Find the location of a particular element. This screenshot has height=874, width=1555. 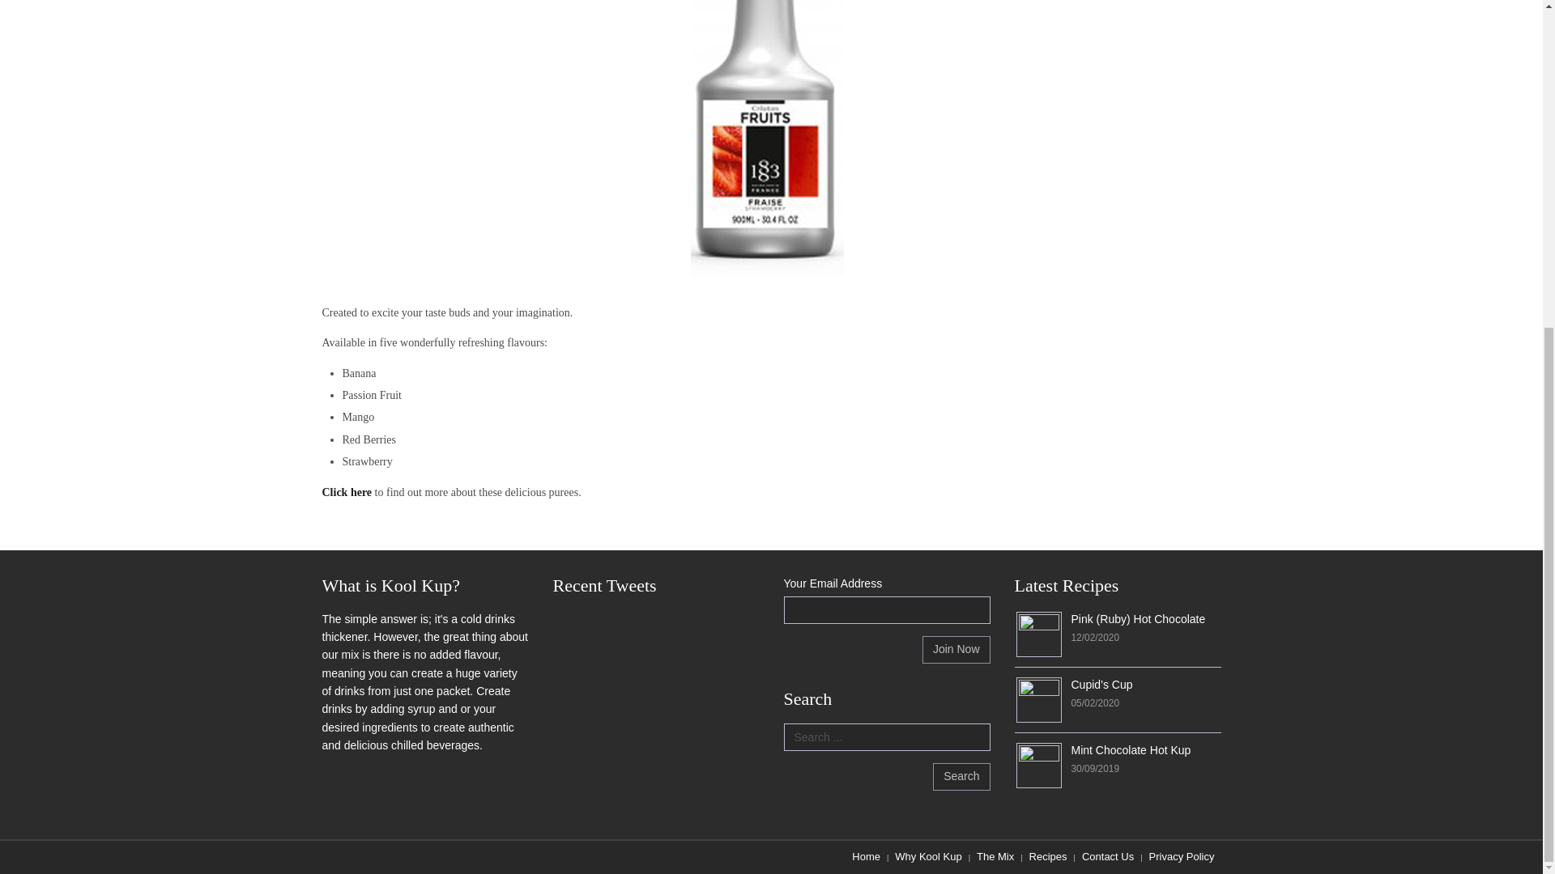

Home is located at coordinates (866, 856).